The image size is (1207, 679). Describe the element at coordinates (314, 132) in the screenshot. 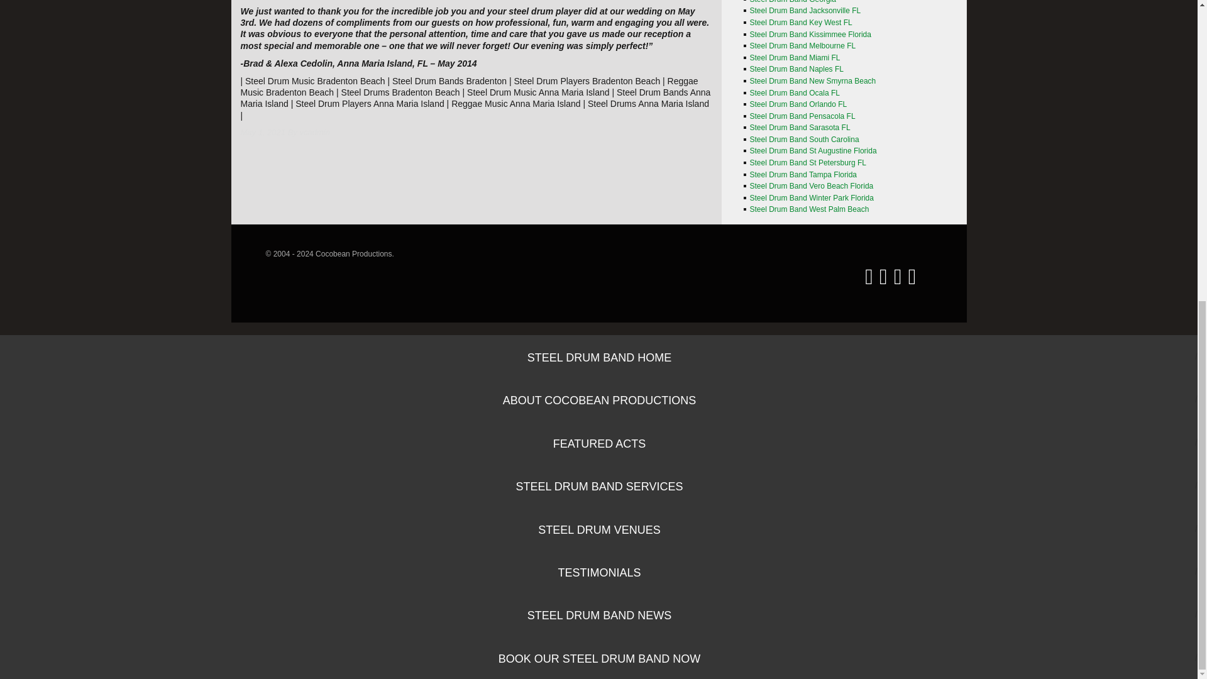

I see `vcadmin` at that location.